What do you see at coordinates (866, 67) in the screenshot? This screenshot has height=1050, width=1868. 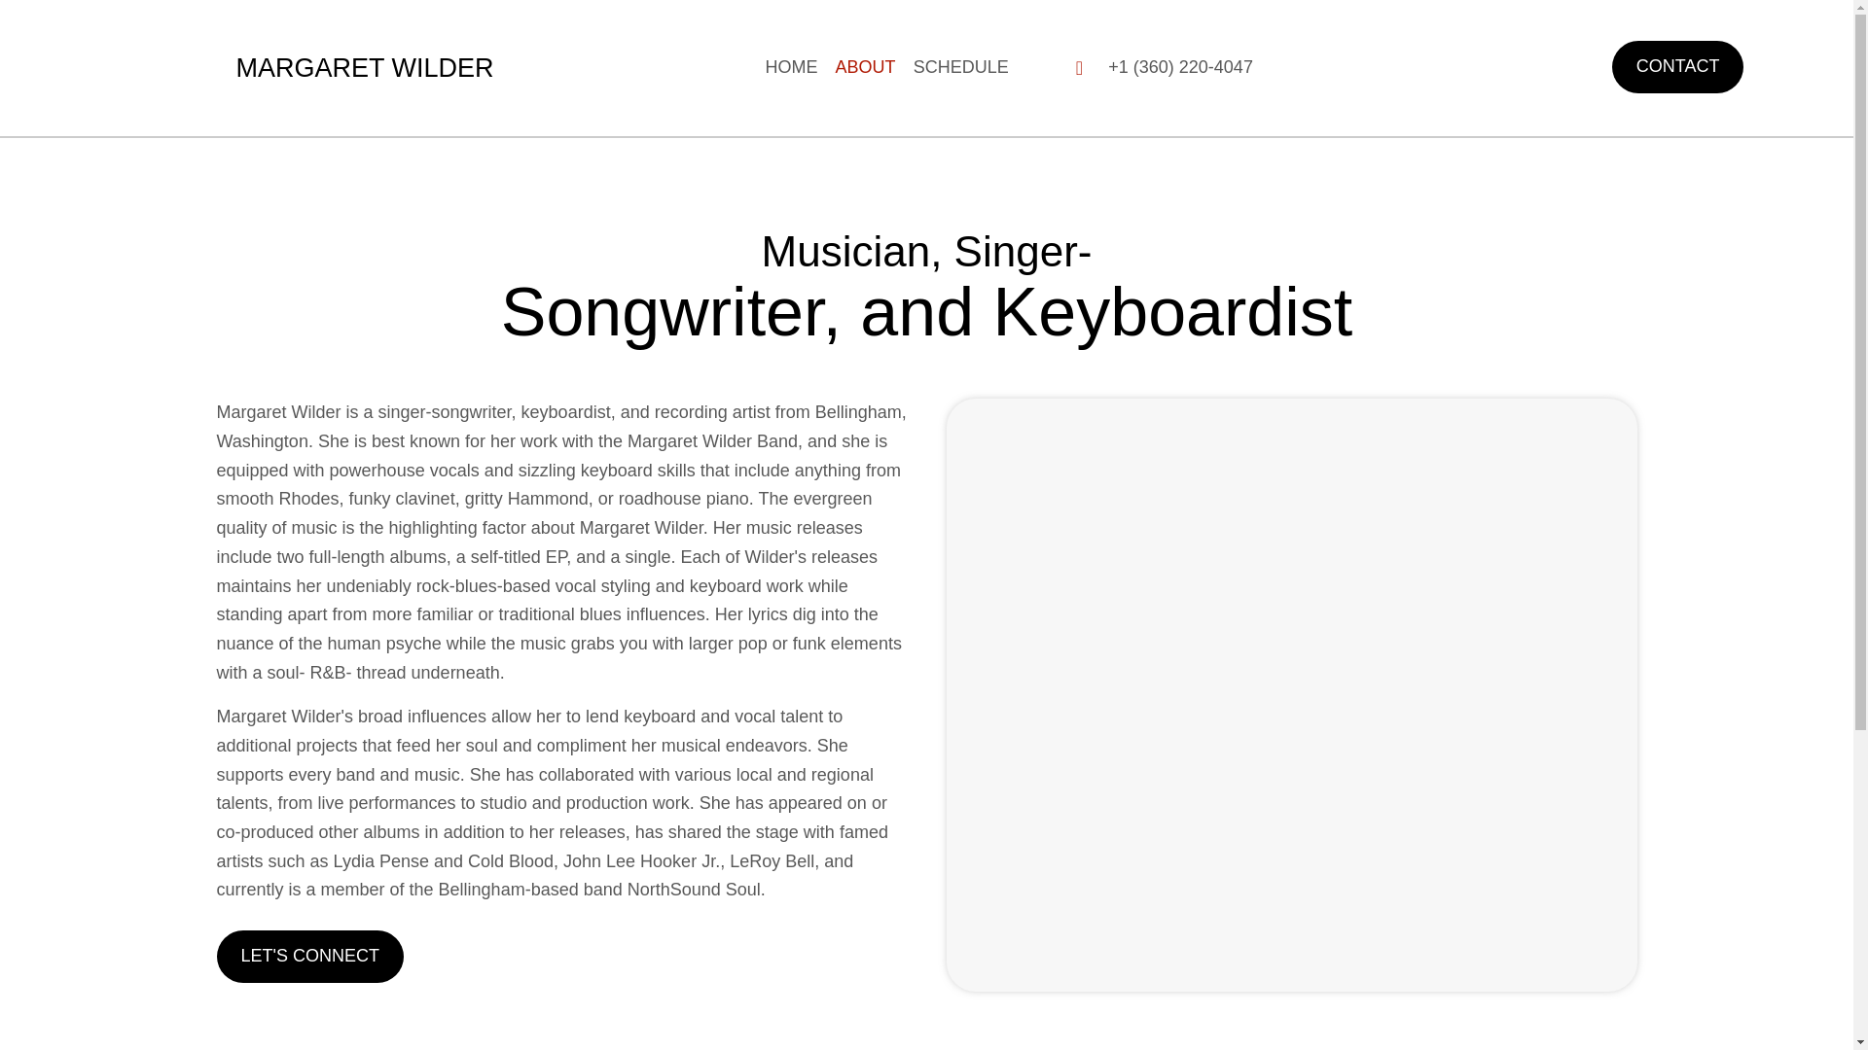 I see `ABOUT` at bounding box center [866, 67].